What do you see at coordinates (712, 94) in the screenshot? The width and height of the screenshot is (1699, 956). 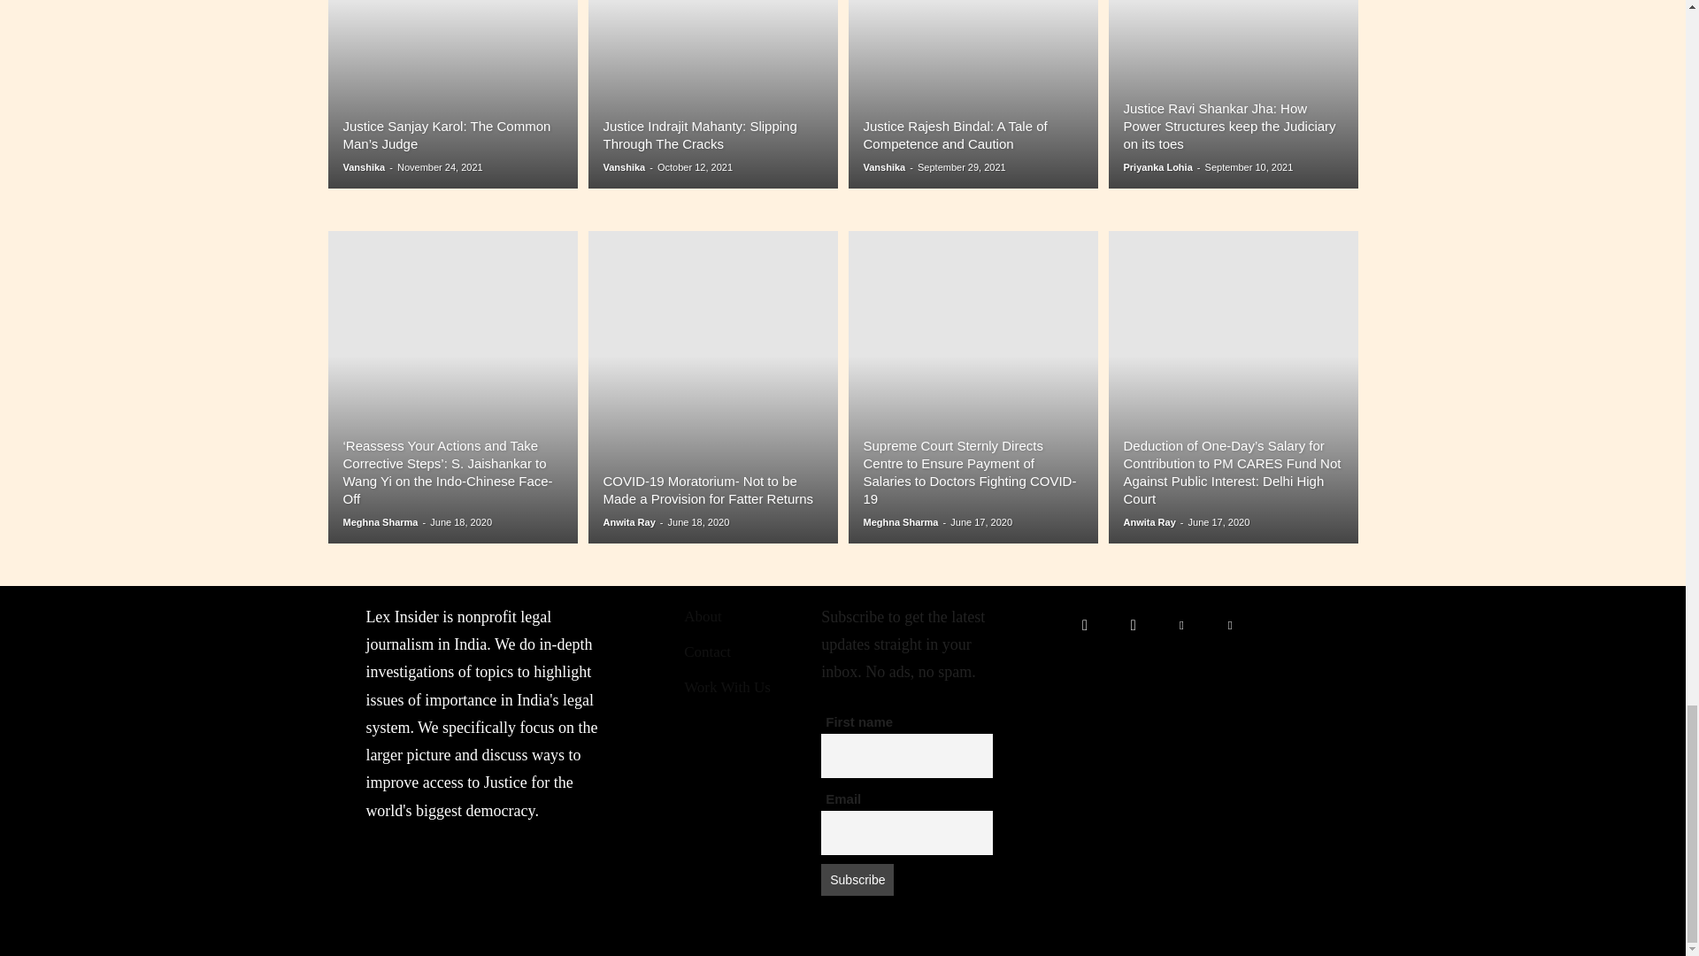 I see `Justice Indrajit Mahanty: Slipping Through The Cracks` at bounding box center [712, 94].